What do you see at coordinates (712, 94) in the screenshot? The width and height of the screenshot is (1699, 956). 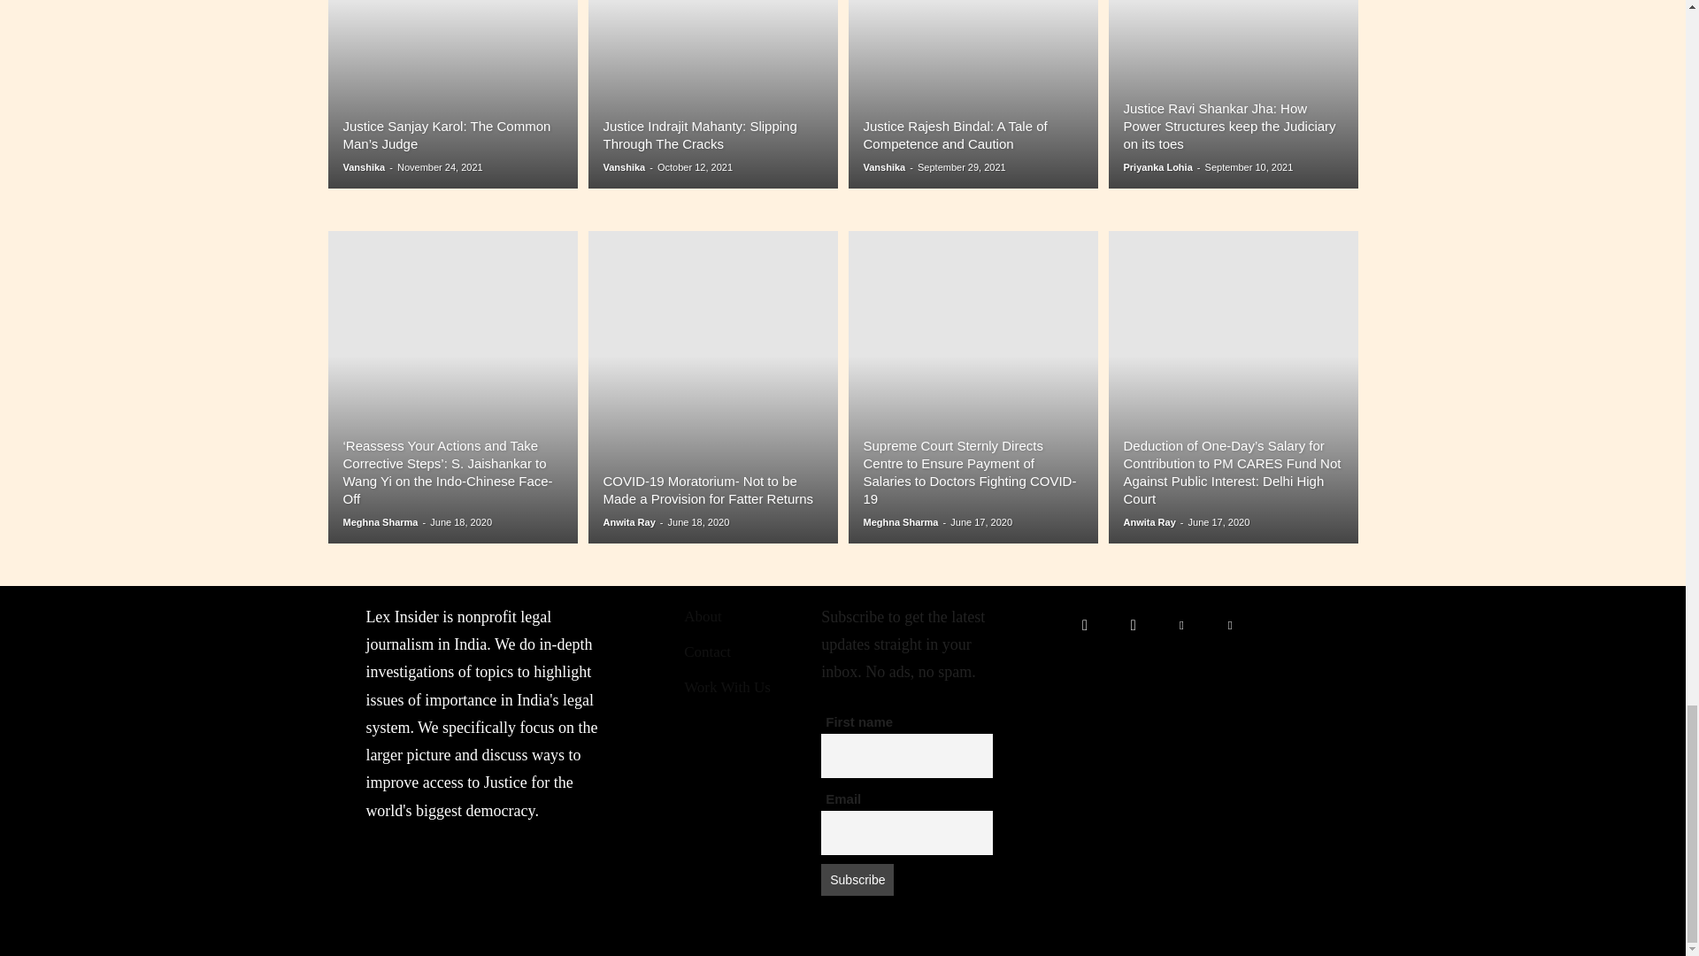 I see `Justice Indrajit Mahanty: Slipping Through The Cracks` at bounding box center [712, 94].